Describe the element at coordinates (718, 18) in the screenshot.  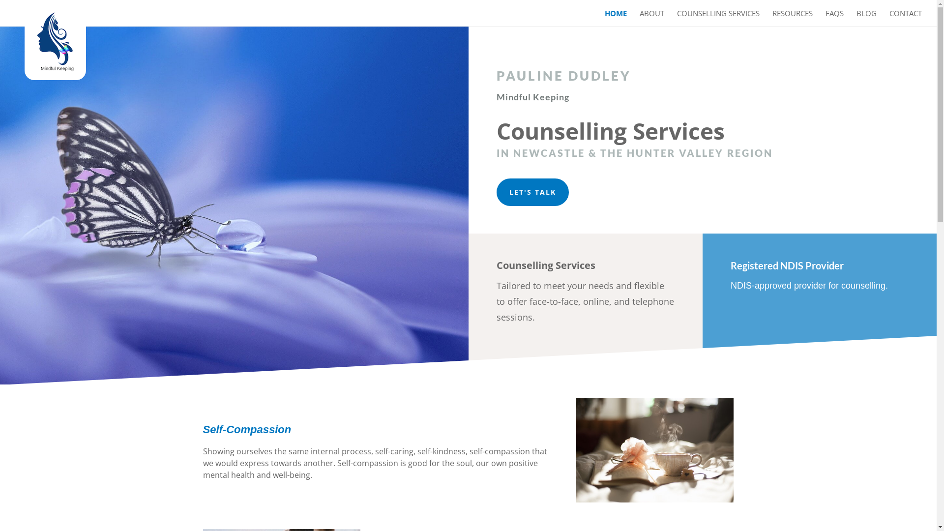
I see `COUNSELLING SERVICES` at that location.